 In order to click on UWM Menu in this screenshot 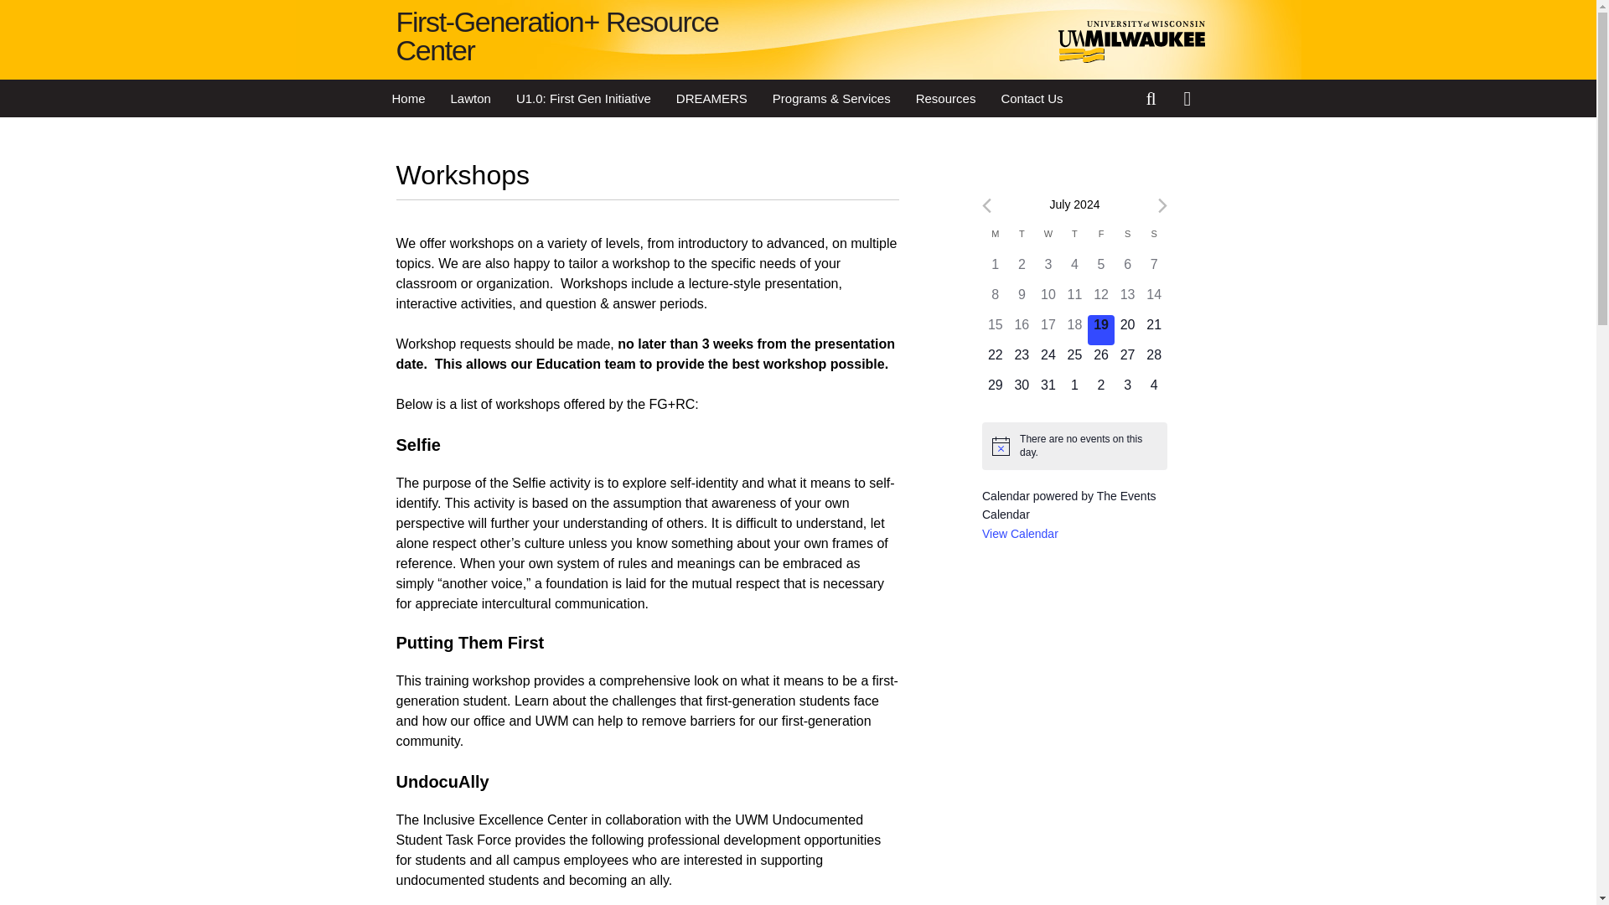, I will do `click(1192, 99)`.